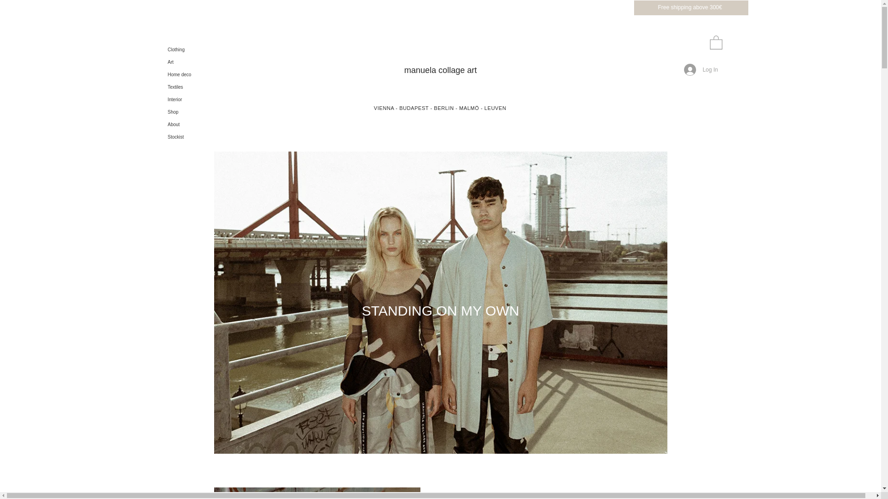 This screenshot has width=888, height=499. What do you see at coordinates (191, 49) in the screenshot?
I see `Clothing` at bounding box center [191, 49].